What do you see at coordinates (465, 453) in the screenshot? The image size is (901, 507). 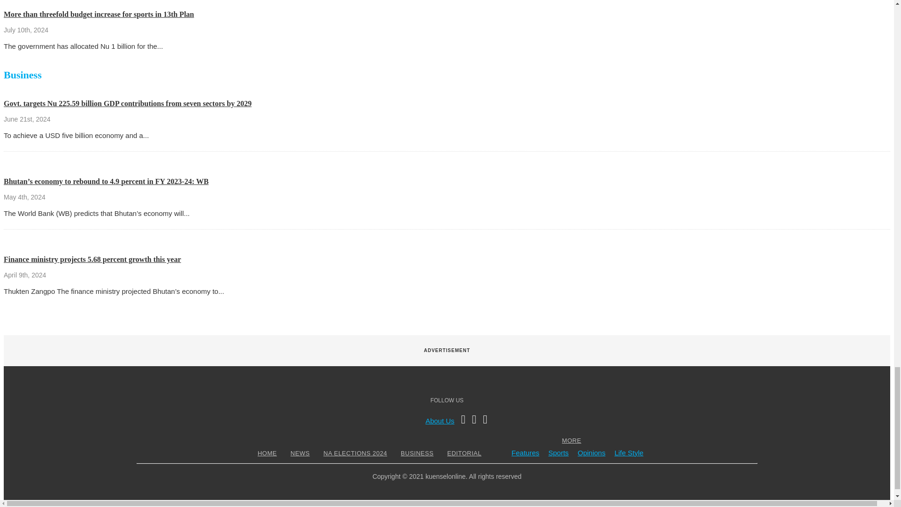 I see `EDITORIAL` at bounding box center [465, 453].